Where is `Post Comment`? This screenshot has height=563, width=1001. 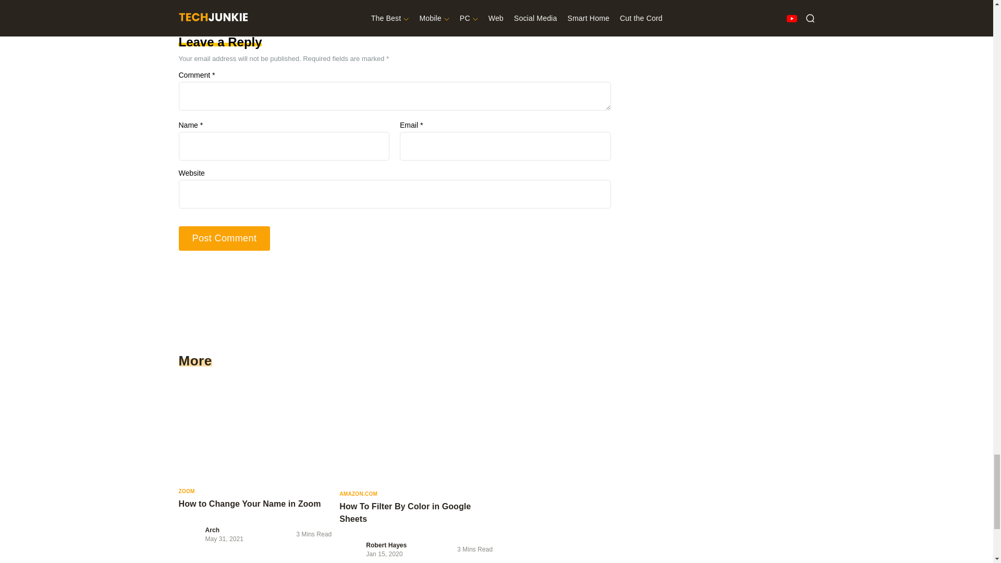 Post Comment is located at coordinates (224, 238).